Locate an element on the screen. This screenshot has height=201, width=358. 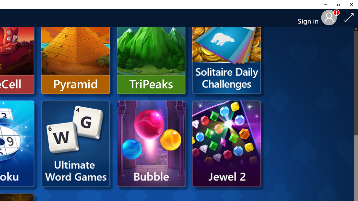
Minimize Solitaire & Casual Games is located at coordinates (326, 4).